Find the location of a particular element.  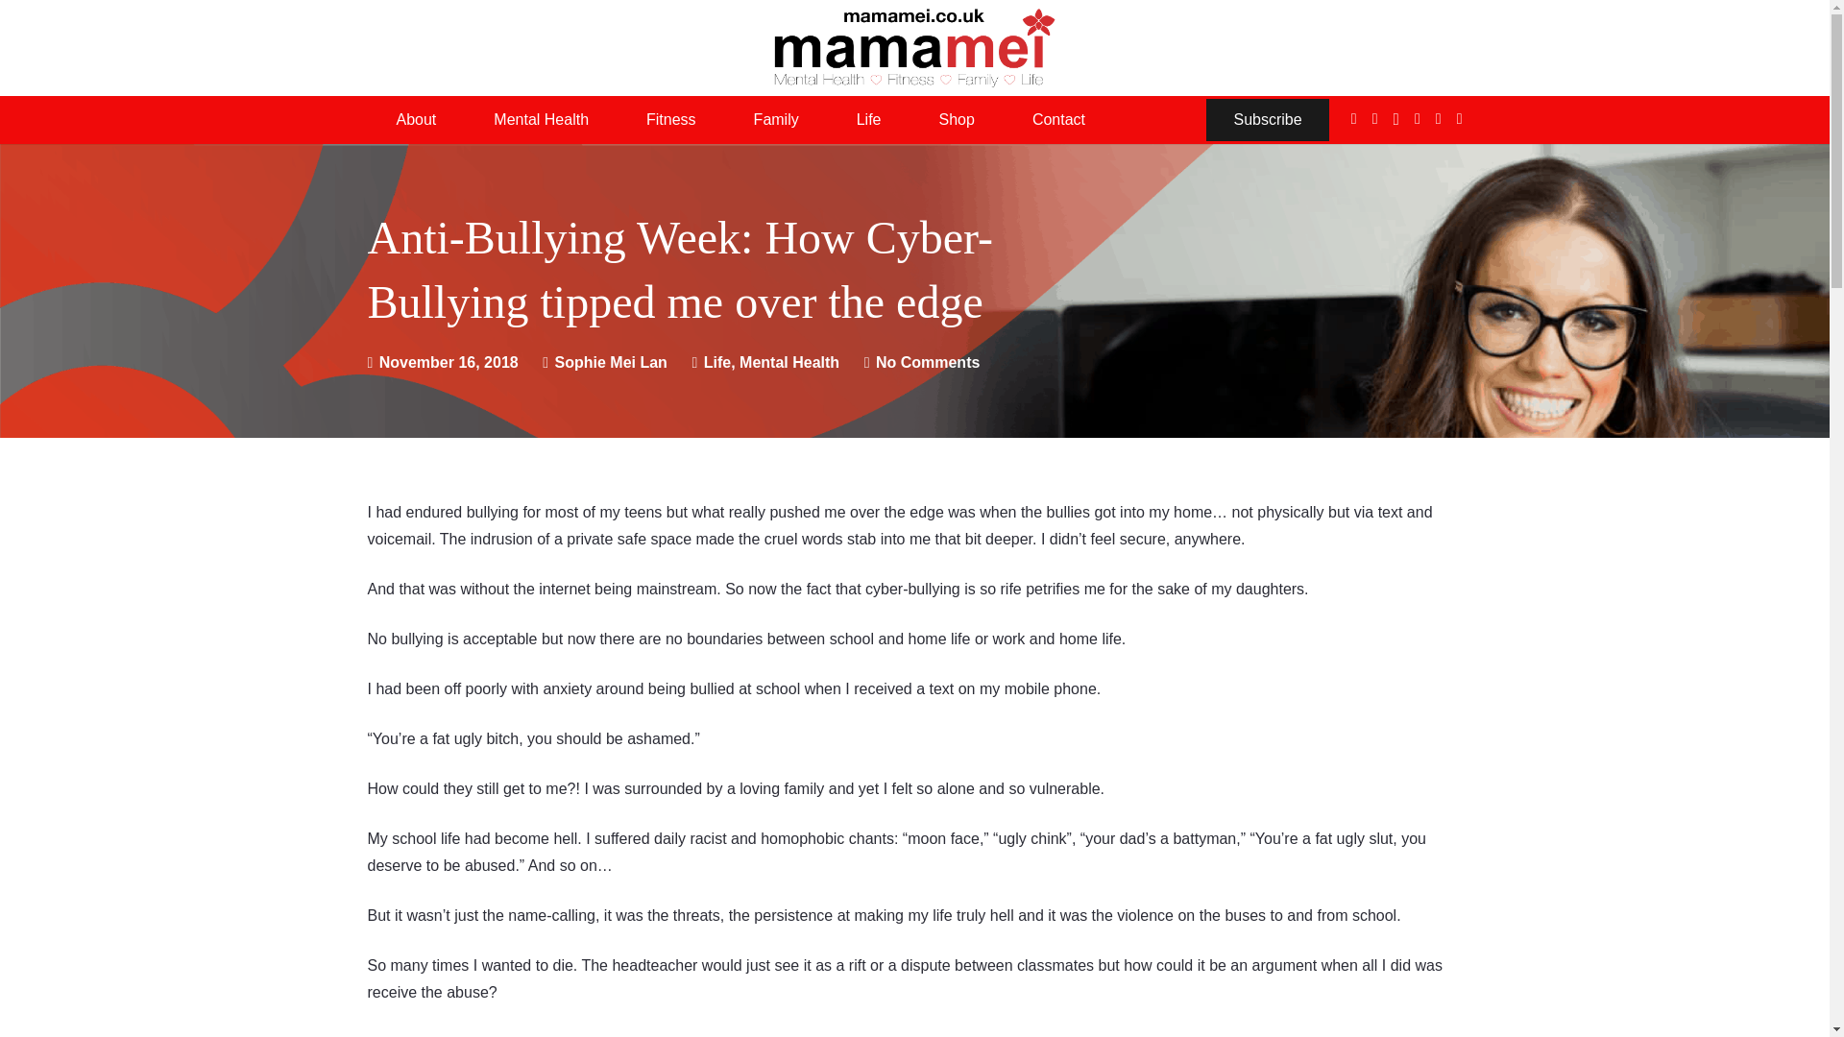

Instagram is located at coordinates (1396, 119).